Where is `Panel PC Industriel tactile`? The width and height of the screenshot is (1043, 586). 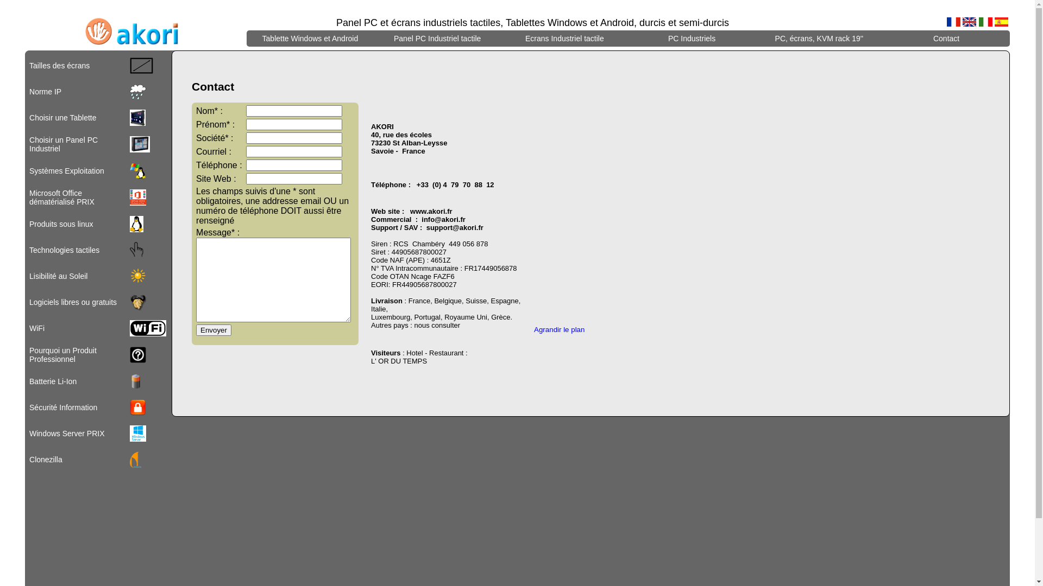
Panel PC Industriel tactile is located at coordinates (437, 39).